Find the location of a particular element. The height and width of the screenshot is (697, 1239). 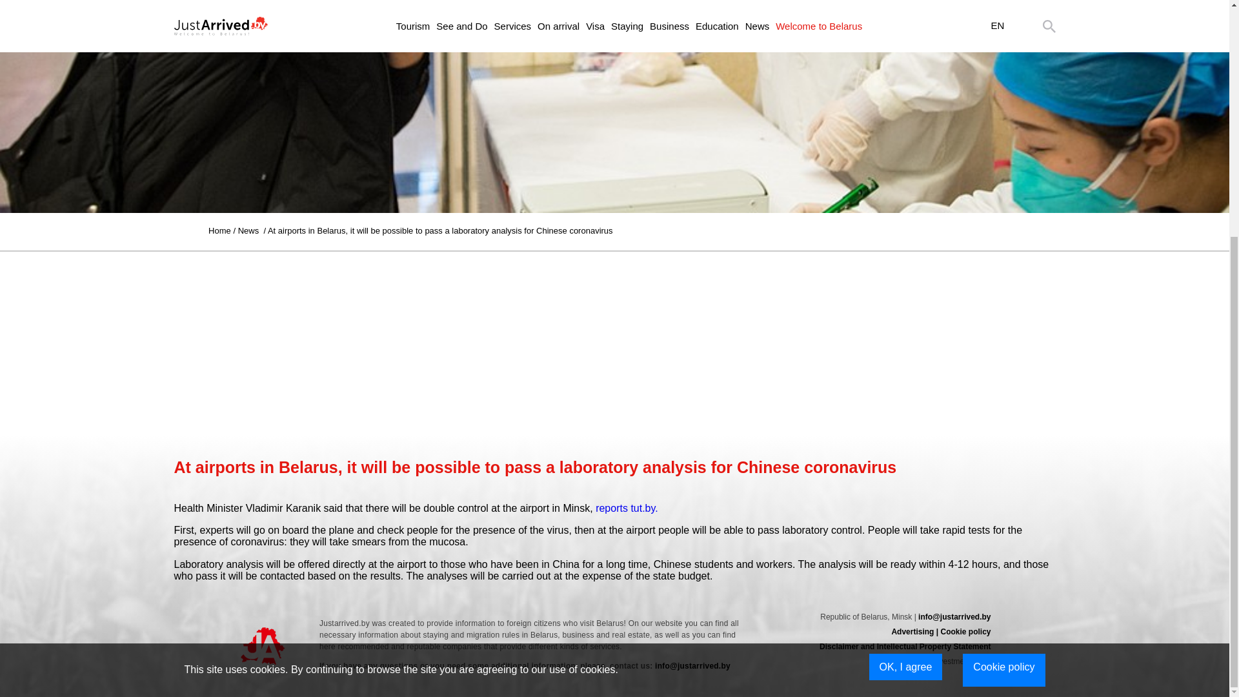

OK, I agree is located at coordinates (906, 315).